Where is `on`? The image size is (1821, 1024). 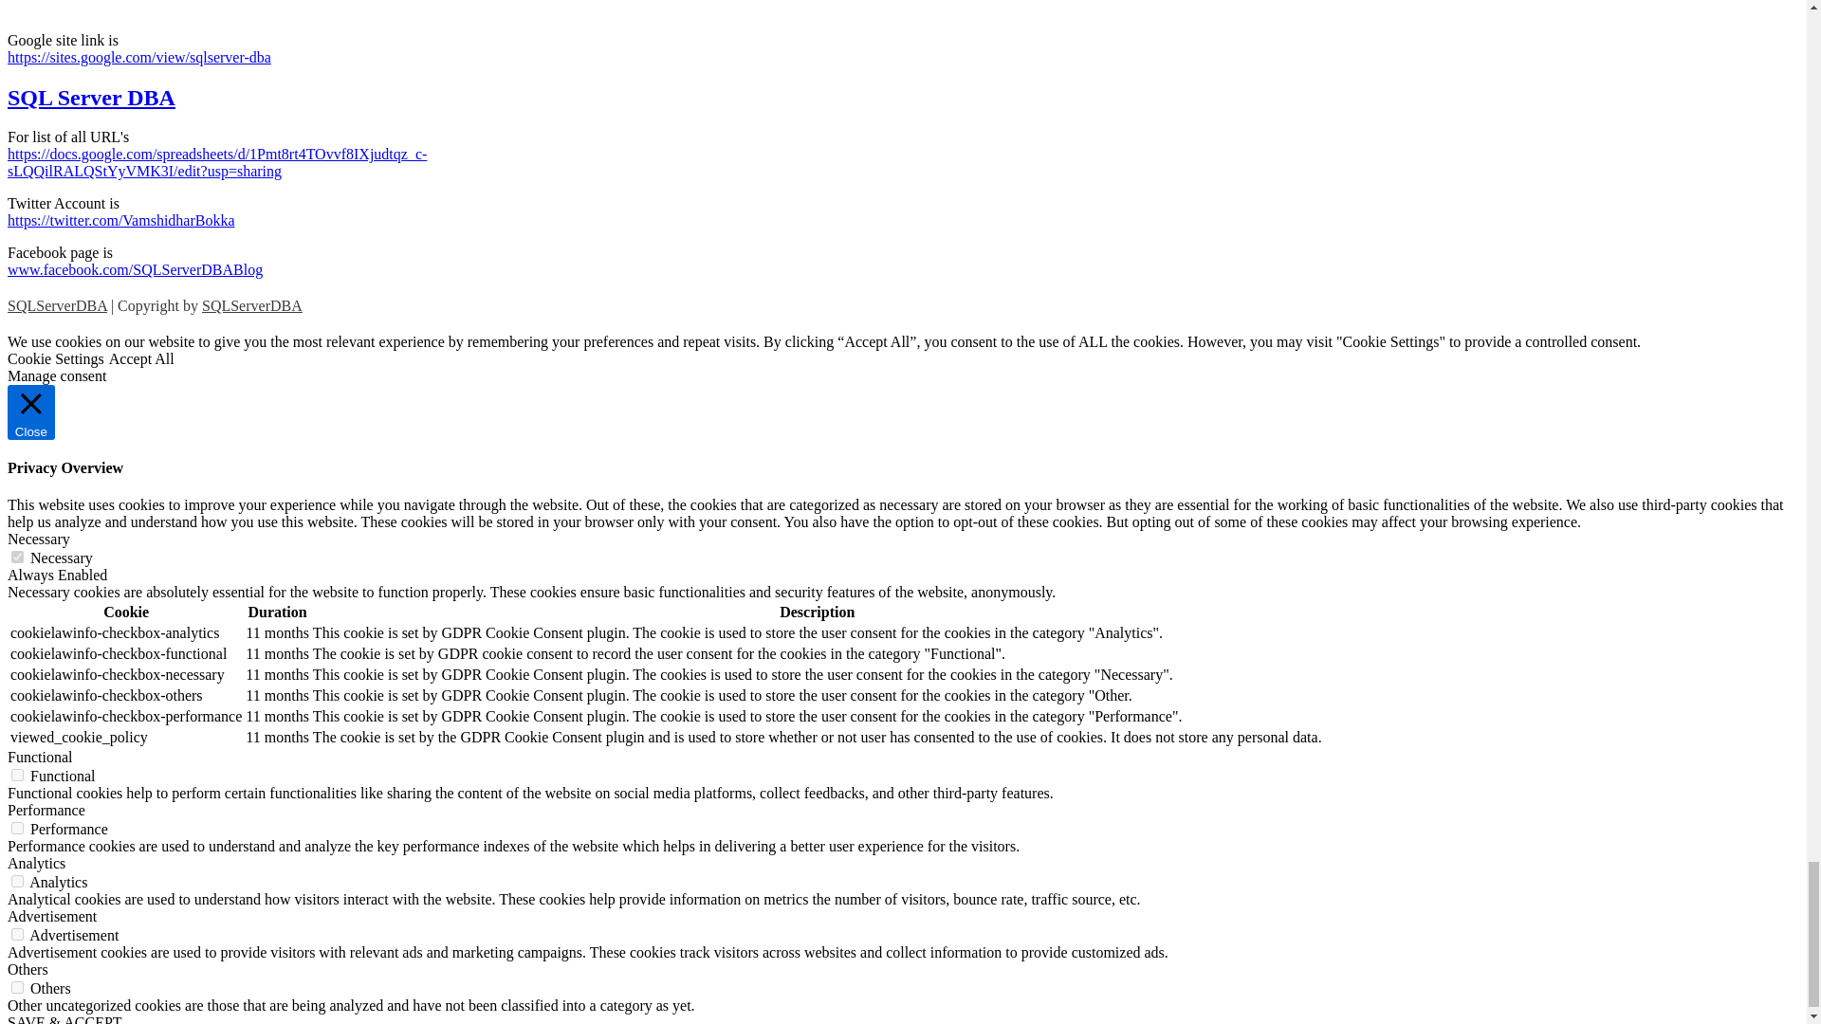
on is located at coordinates (17, 986).